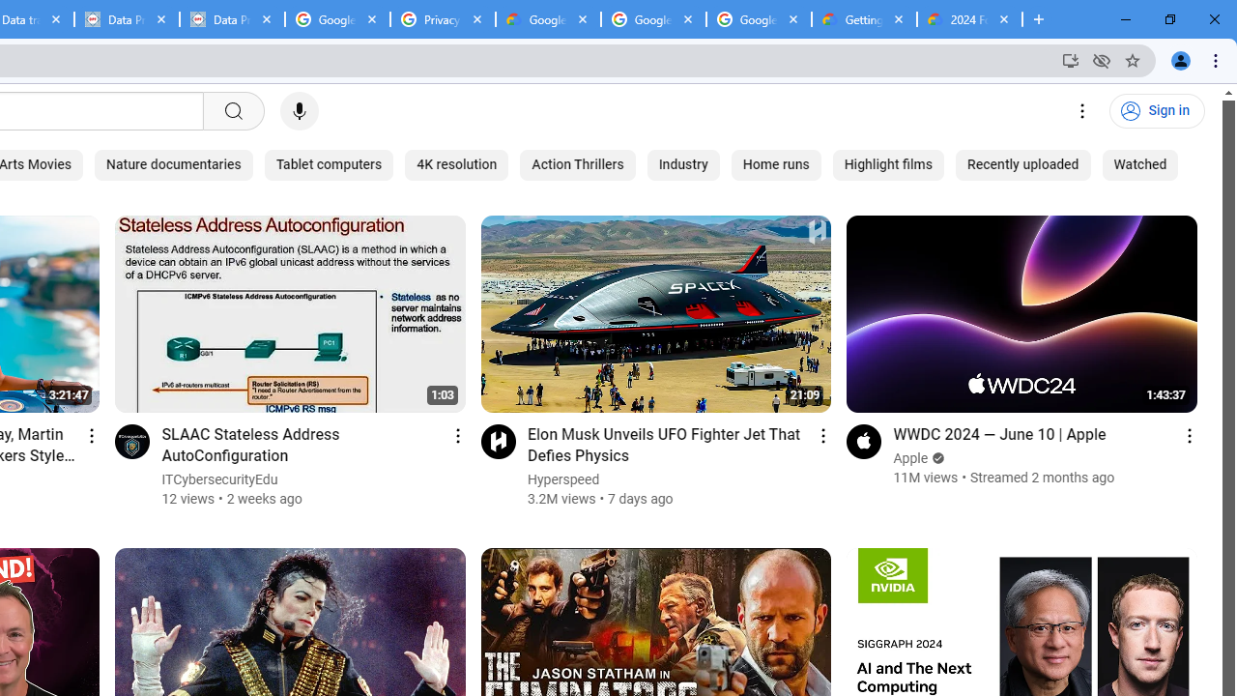  I want to click on Highlight films, so click(888, 164).